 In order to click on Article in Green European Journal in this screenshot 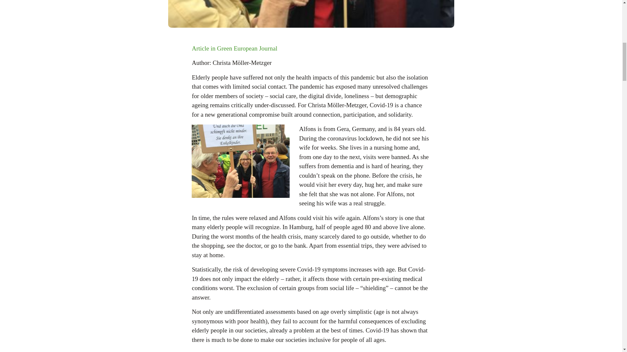, I will do `click(234, 48)`.